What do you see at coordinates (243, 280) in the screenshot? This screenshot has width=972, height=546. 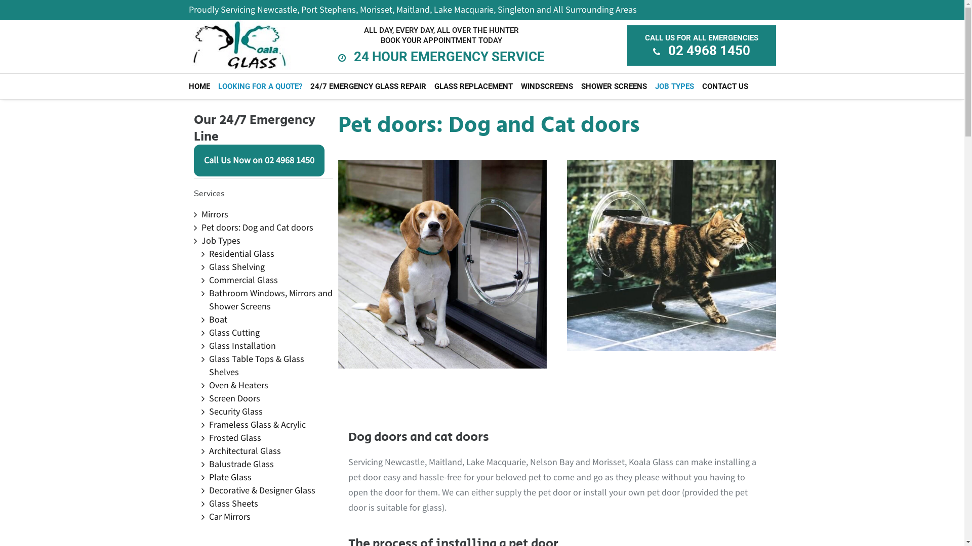 I see `Commercial Glass` at bounding box center [243, 280].